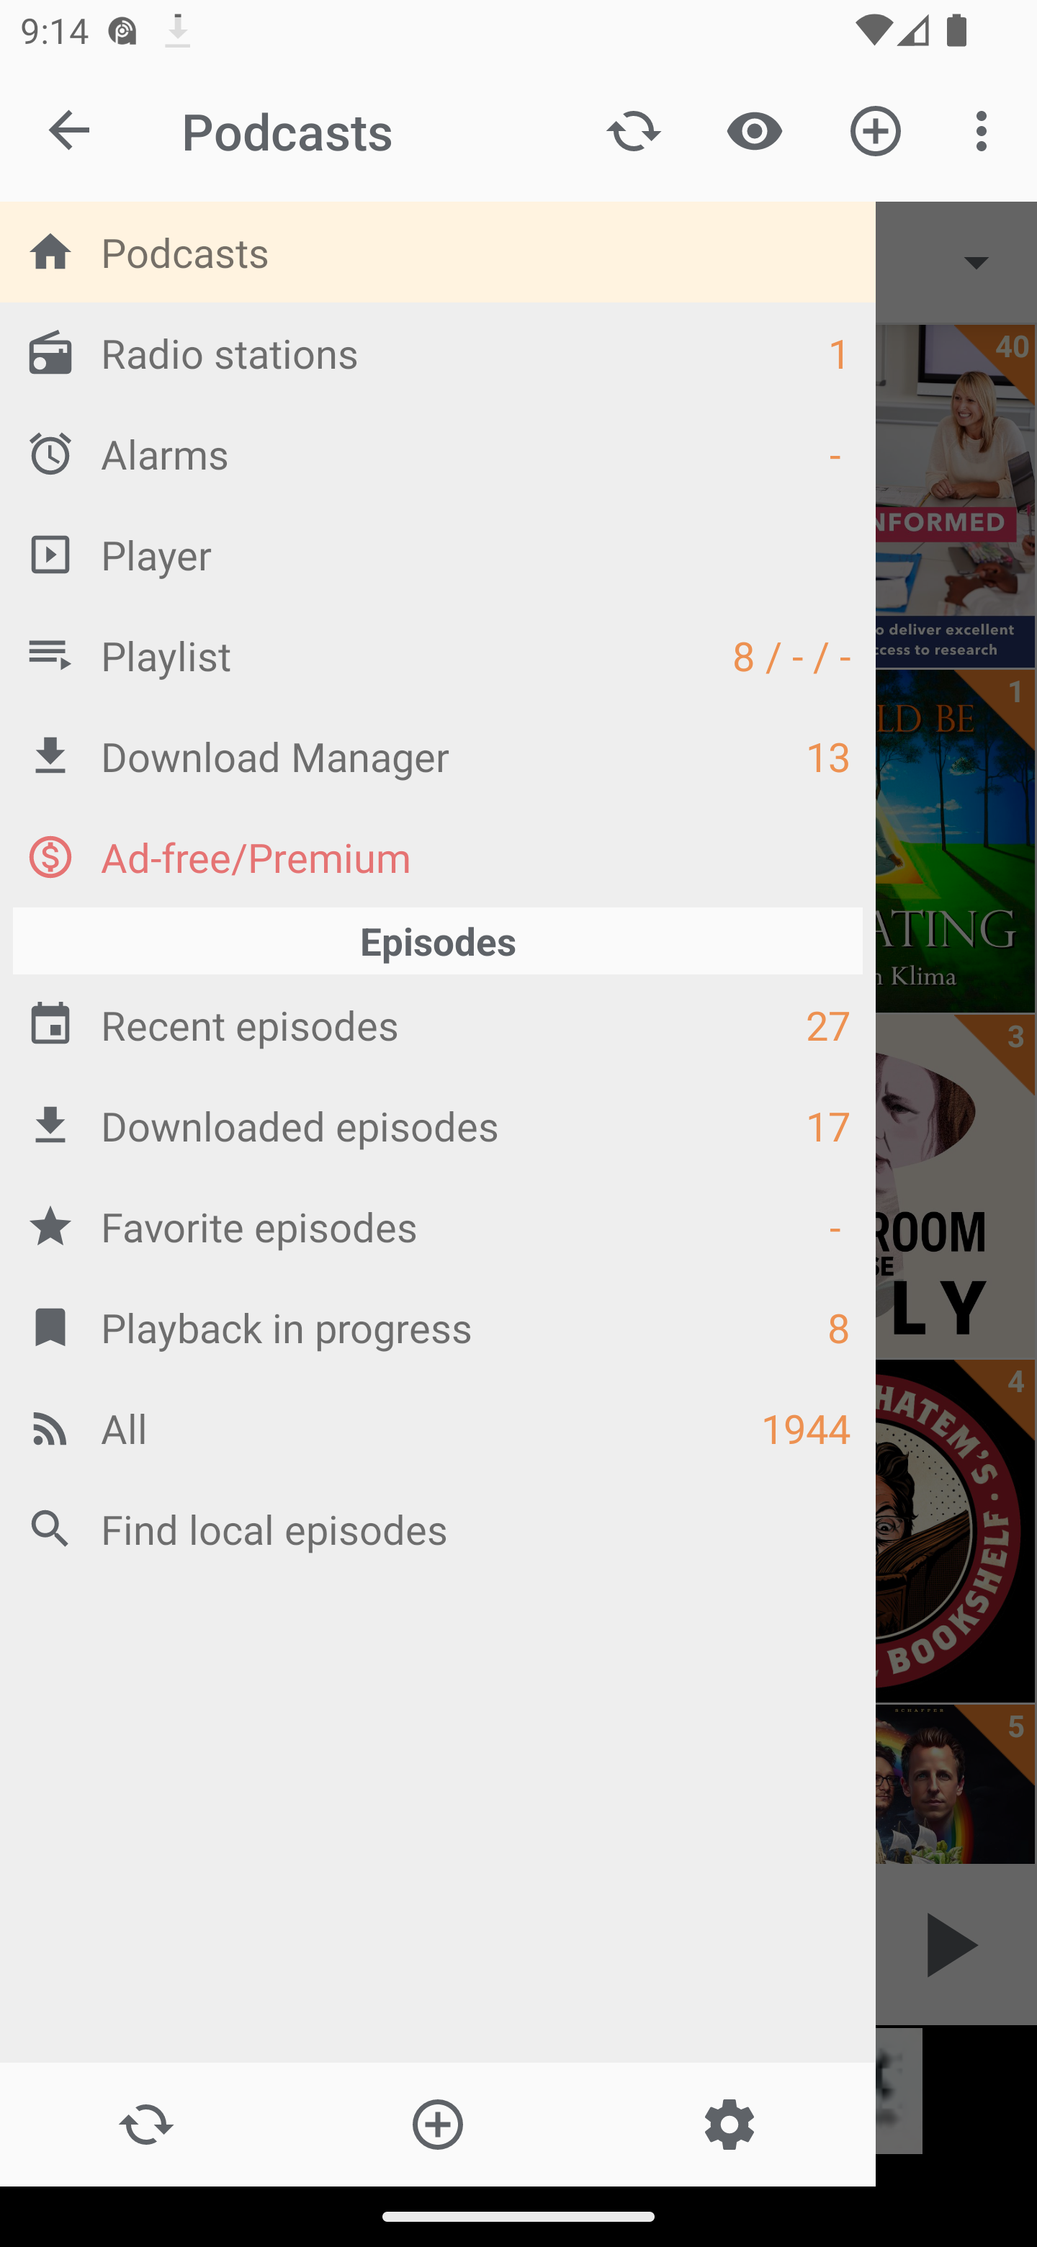 Image resolution: width=1037 pixels, height=2247 pixels. What do you see at coordinates (438, 252) in the screenshot?
I see `Podcasts` at bounding box center [438, 252].